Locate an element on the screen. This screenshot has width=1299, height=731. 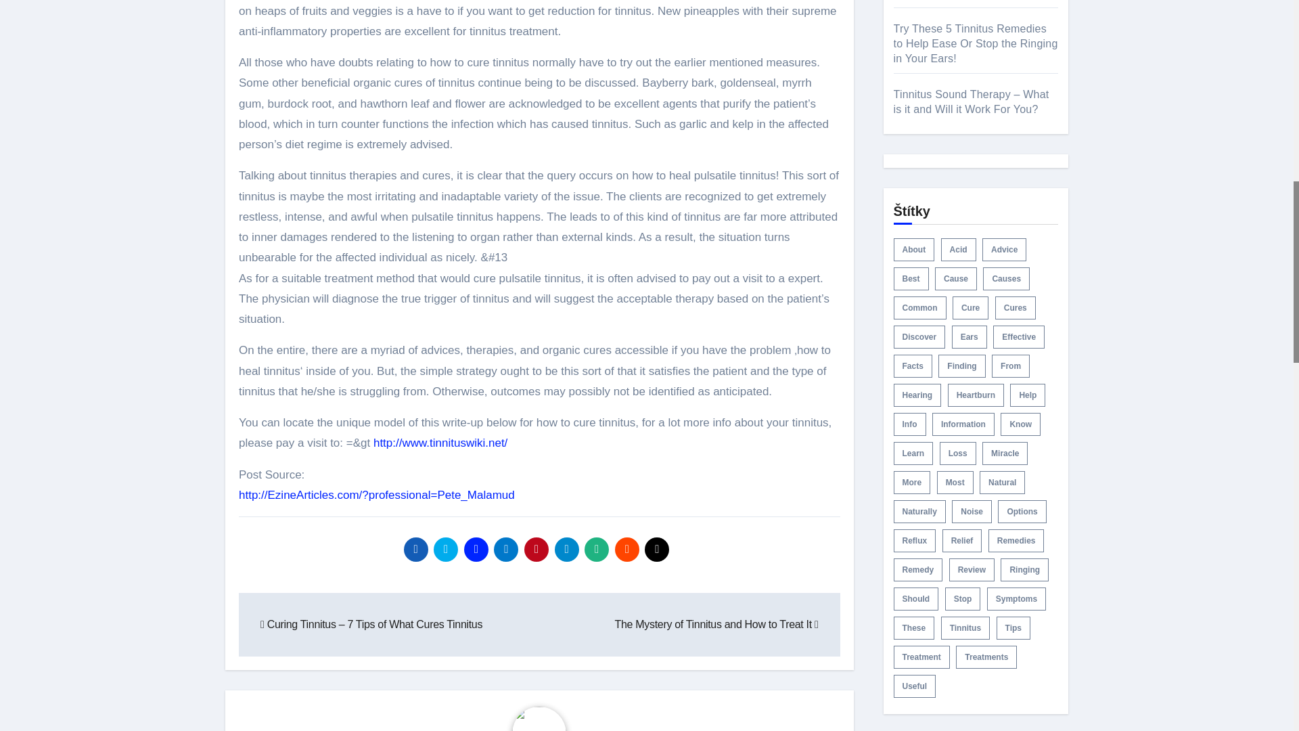
The Mystery of Tinnitus and How to Treat It is located at coordinates (716, 624).